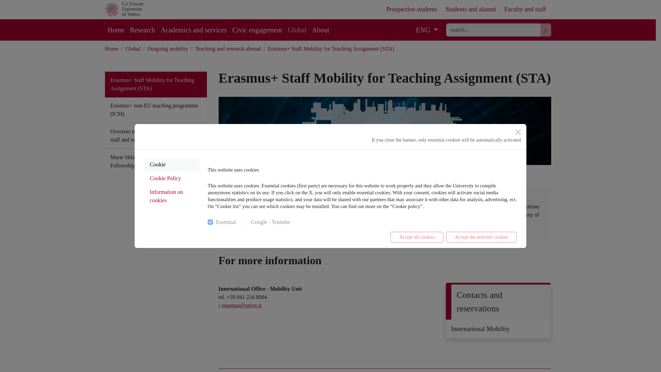 This screenshot has height=372, width=661. Describe the element at coordinates (498, 329) in the screenshot. I see `International Mobility` at that location.